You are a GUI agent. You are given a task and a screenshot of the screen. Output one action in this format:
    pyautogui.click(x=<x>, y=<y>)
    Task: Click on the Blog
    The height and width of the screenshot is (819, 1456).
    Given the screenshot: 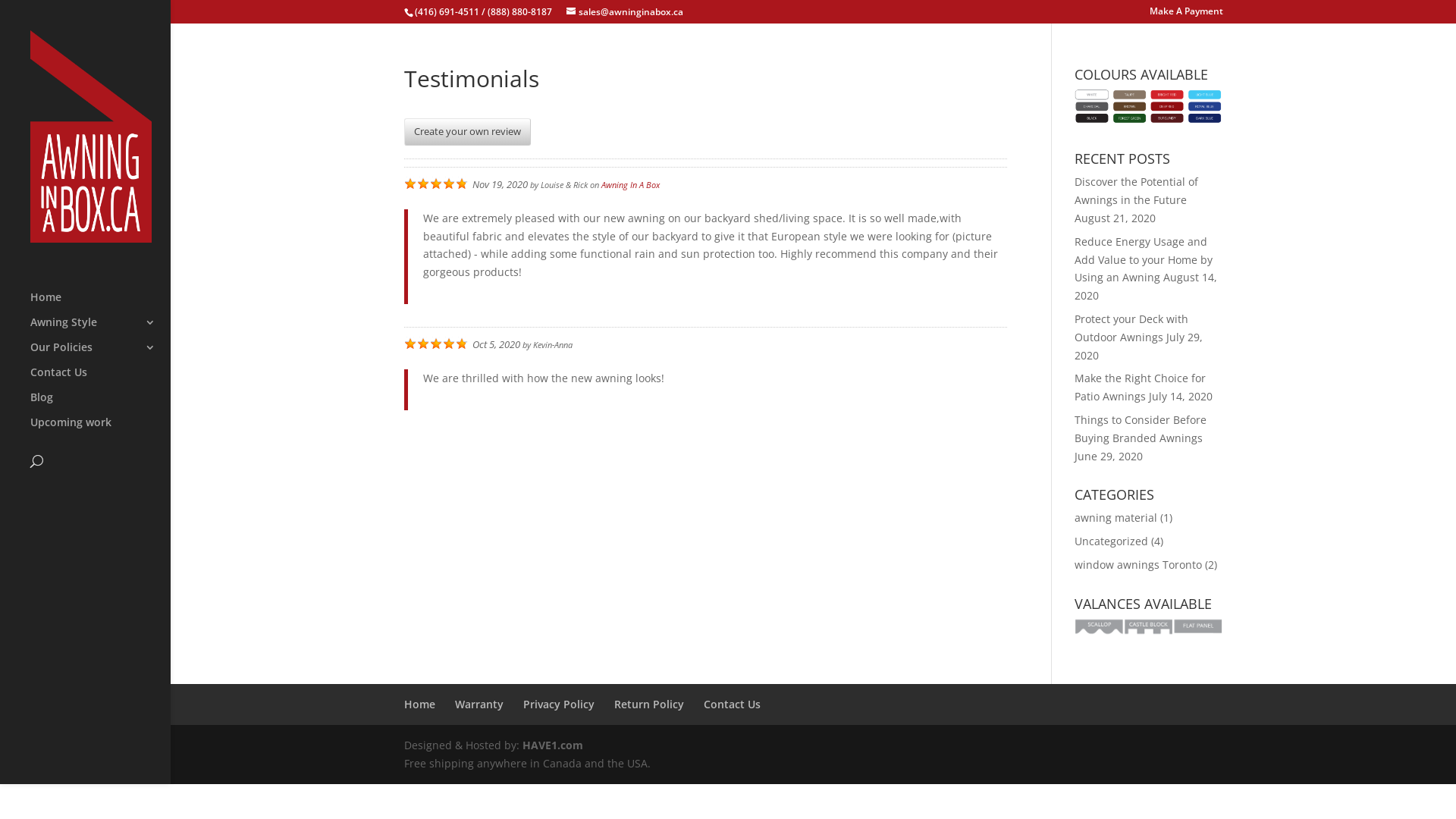 What is the action you would take?
    pyautogui.click(x=100, y=405)
    